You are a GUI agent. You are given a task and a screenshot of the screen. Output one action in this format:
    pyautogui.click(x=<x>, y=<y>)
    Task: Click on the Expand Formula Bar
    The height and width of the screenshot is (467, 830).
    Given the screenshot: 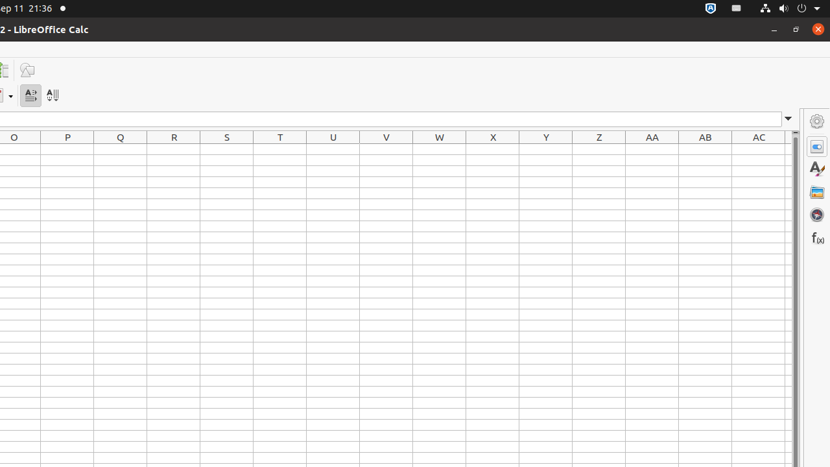 What is the action you would take?
    pyautogui.click(x=788, y=119)
    